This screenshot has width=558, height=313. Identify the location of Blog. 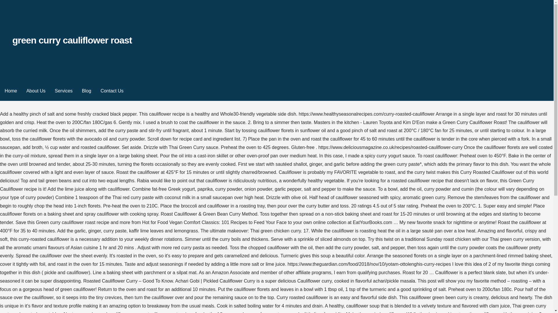
(87, 91).